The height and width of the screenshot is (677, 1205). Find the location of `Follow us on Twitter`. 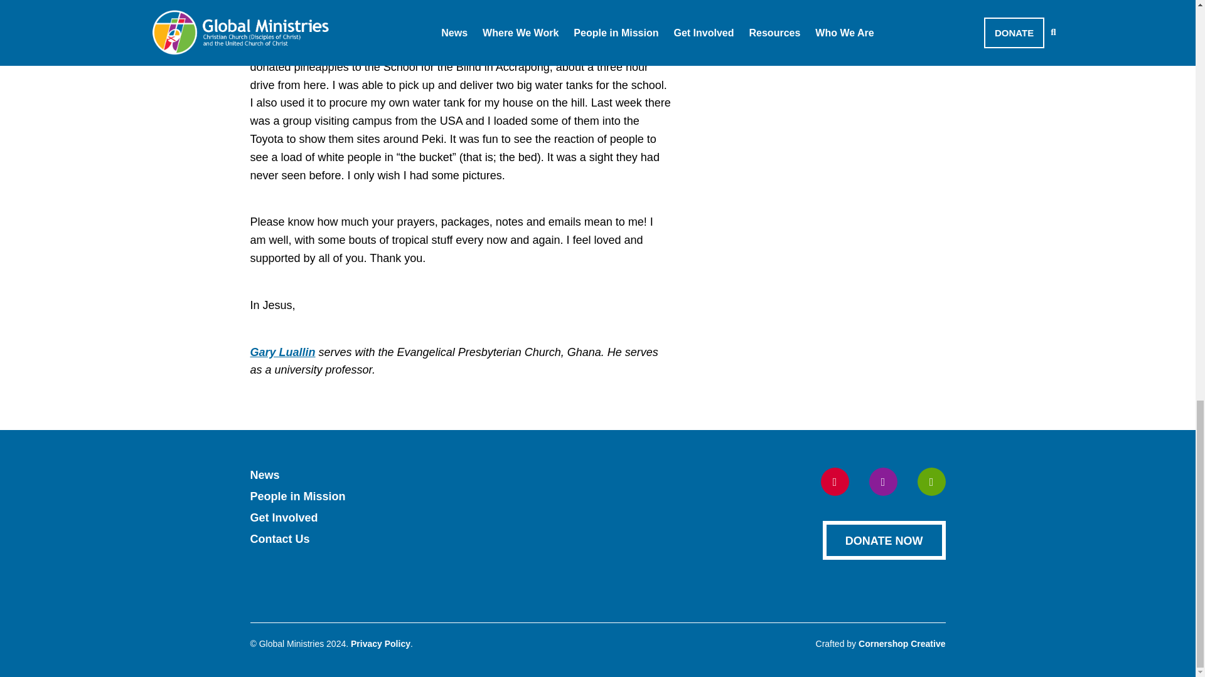

Follow us on Twitter is located at coordinates (882, 481).